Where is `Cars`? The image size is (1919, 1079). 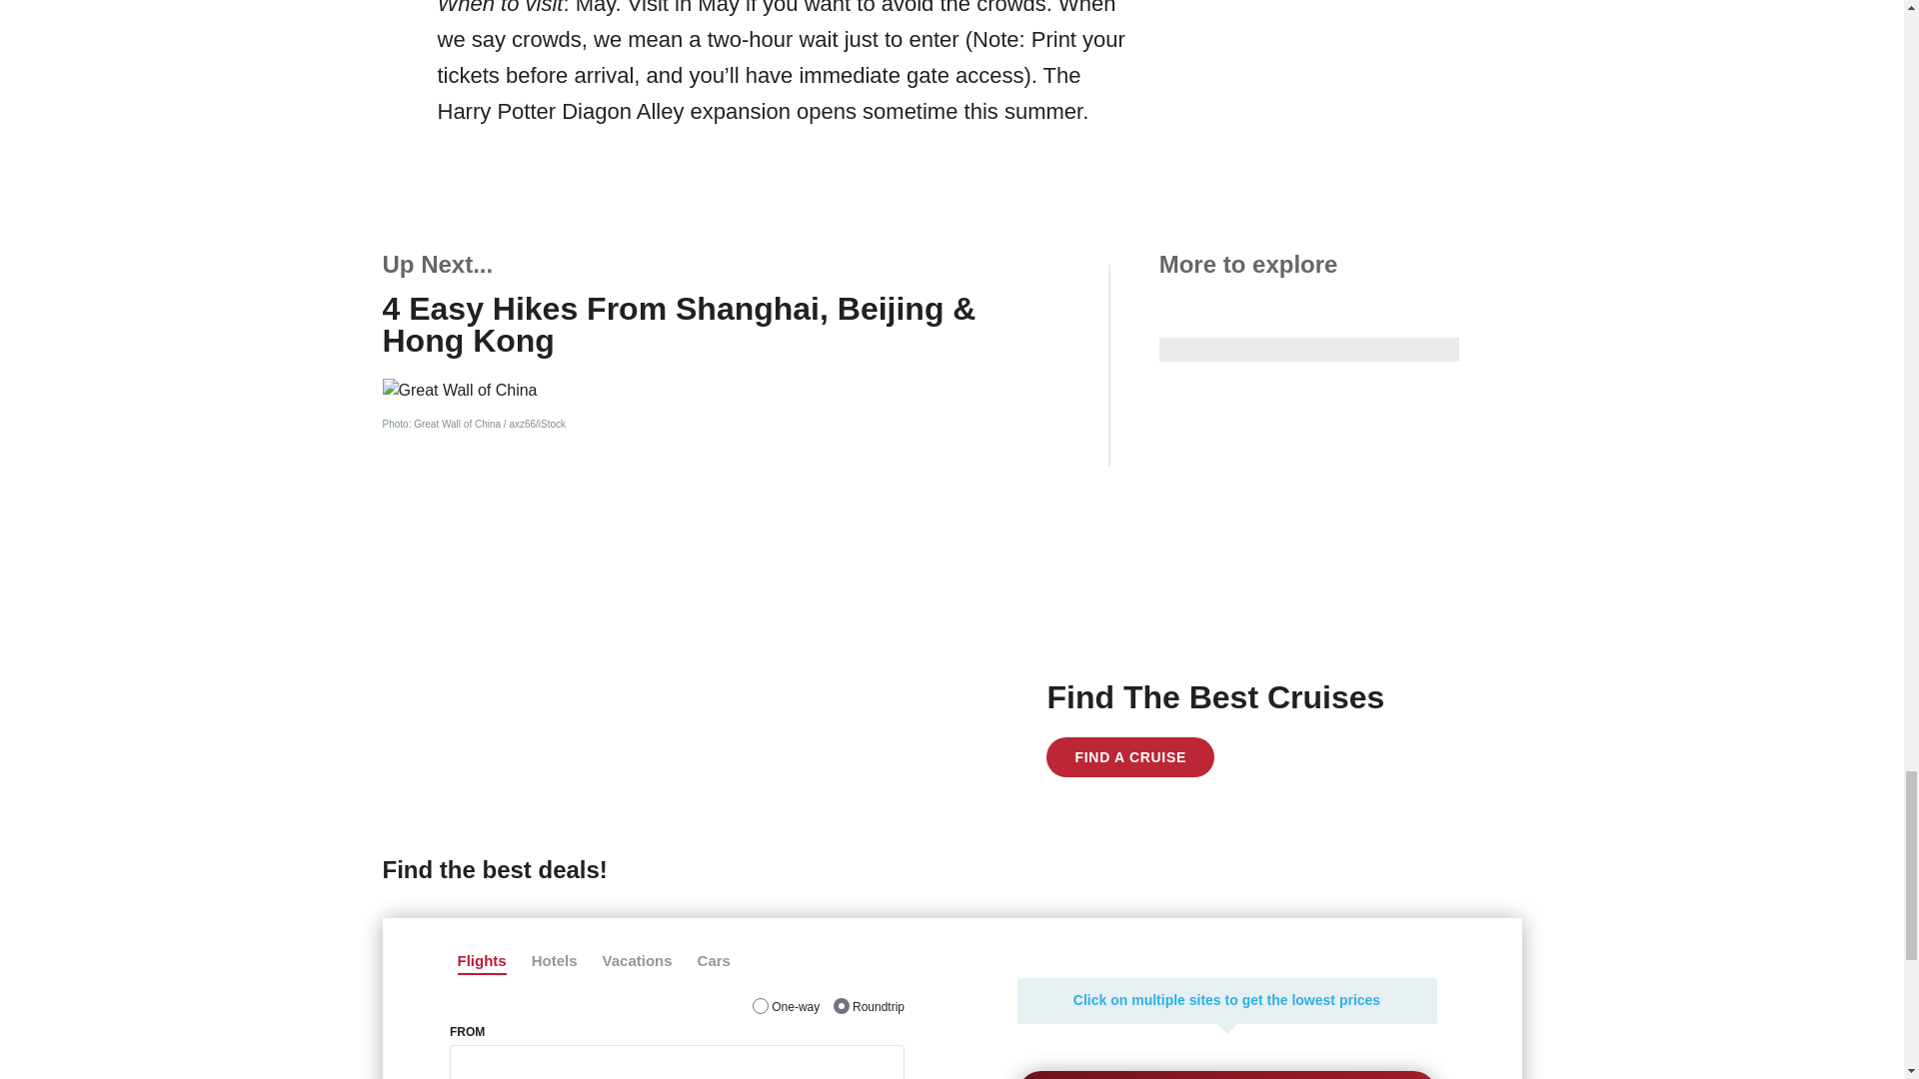 Cars is located at coordinates (714, 961).